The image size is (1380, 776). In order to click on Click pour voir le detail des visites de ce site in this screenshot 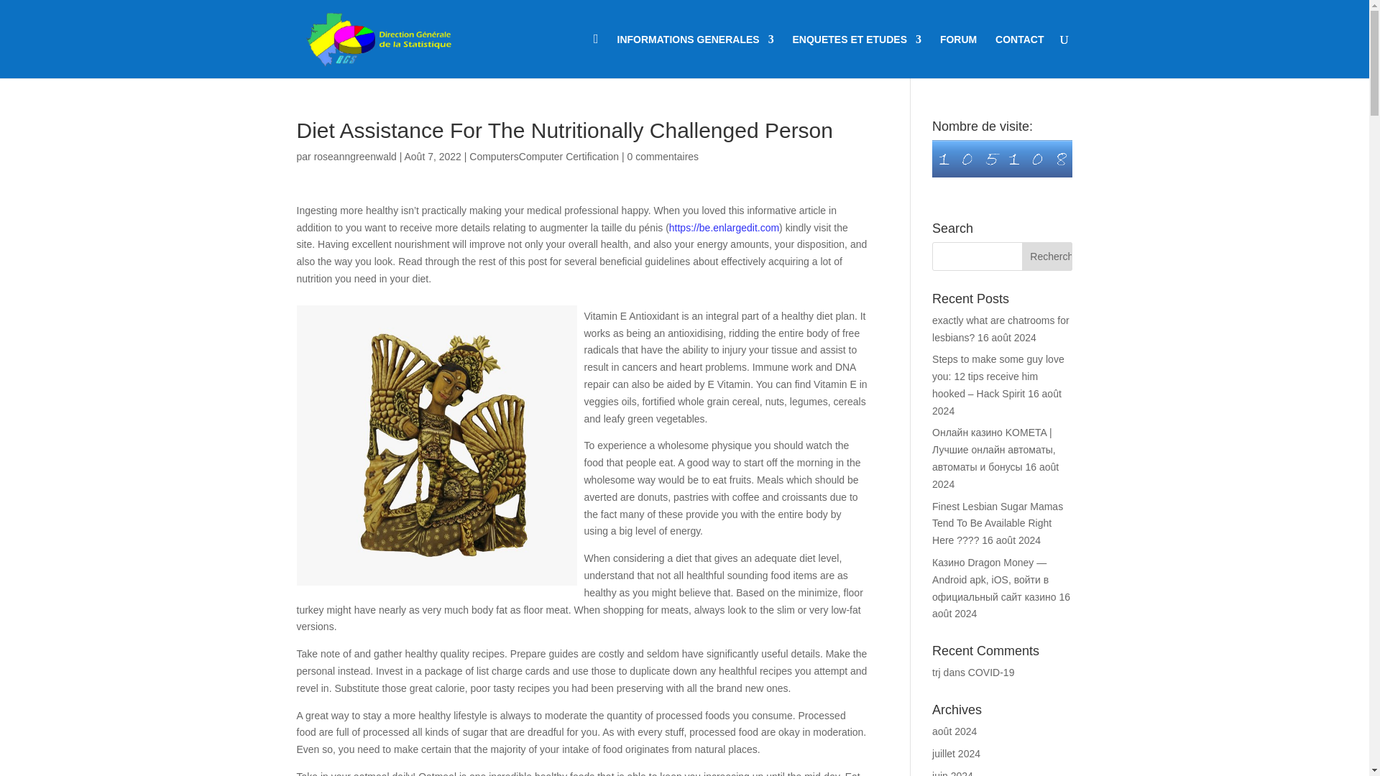, I will do `click(1002, 159)`.